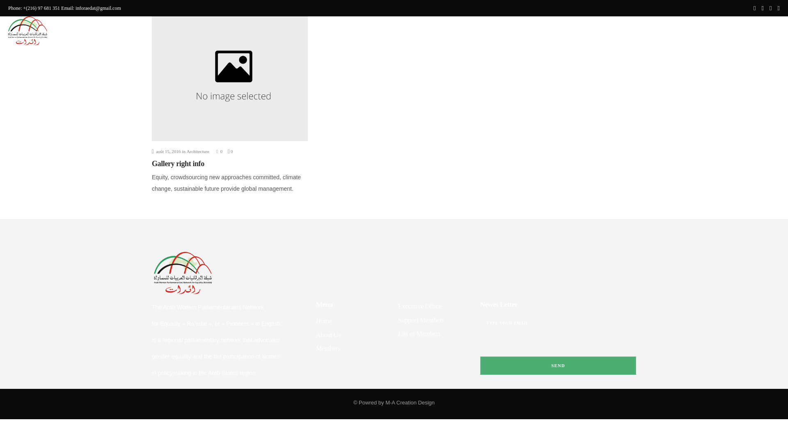 Image resolution: width=788 pixels, height=443 pixels. What do you see at coordinates (589, 31) in the screenshot?
I see `Home` at bounding box center [589, 31].